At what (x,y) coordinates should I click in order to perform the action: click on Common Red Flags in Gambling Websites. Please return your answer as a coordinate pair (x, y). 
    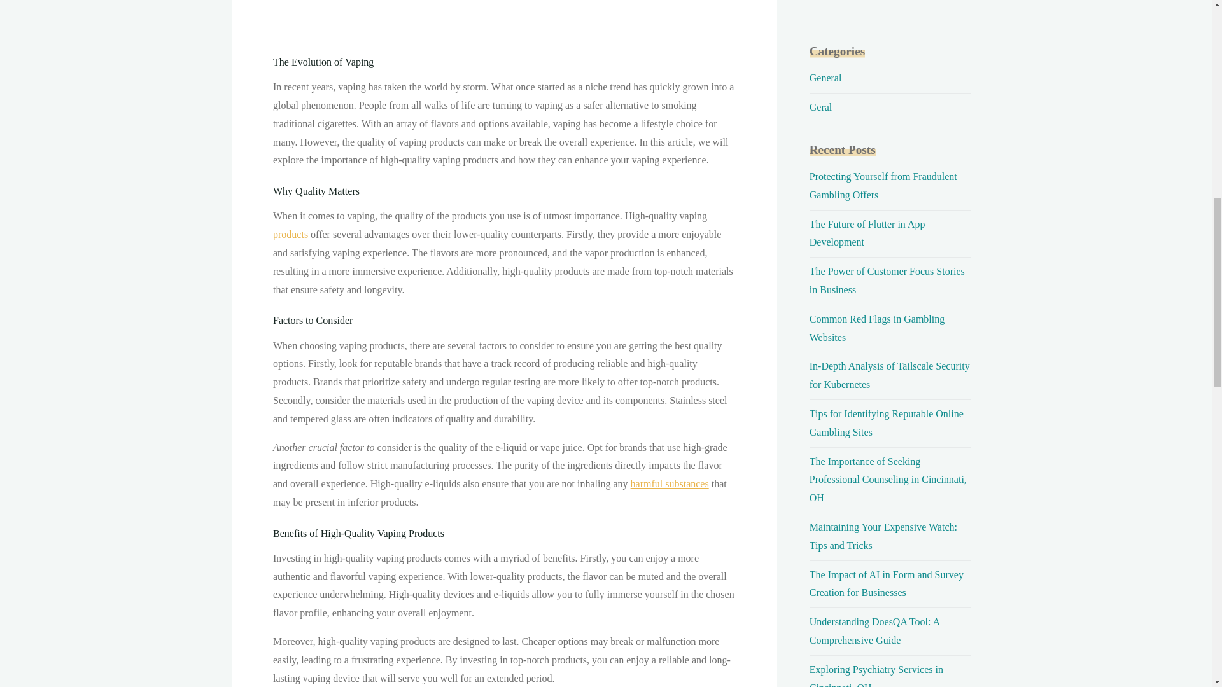
    Looking at the image, I should click on (877, 328).